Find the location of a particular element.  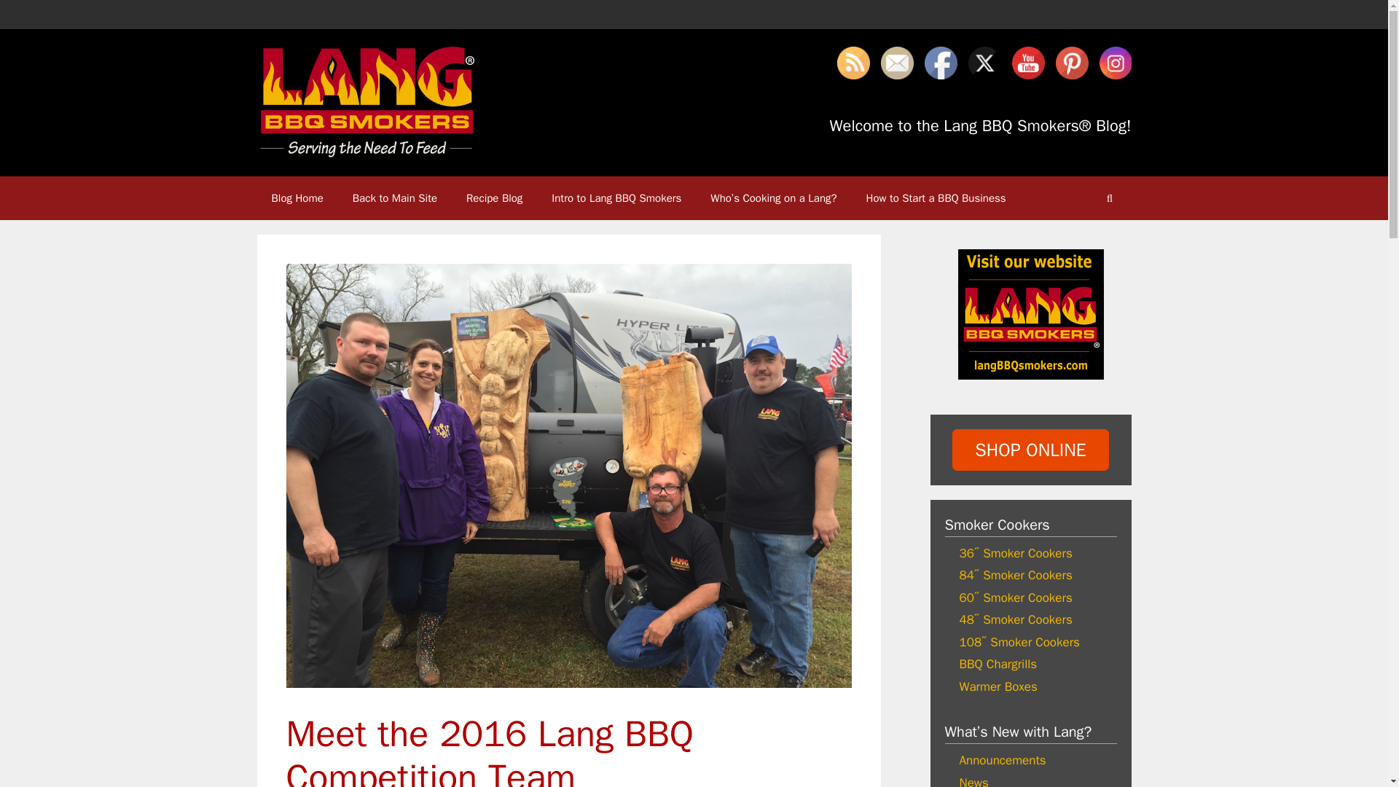

YouTube is located at coordinates (1027, 63).